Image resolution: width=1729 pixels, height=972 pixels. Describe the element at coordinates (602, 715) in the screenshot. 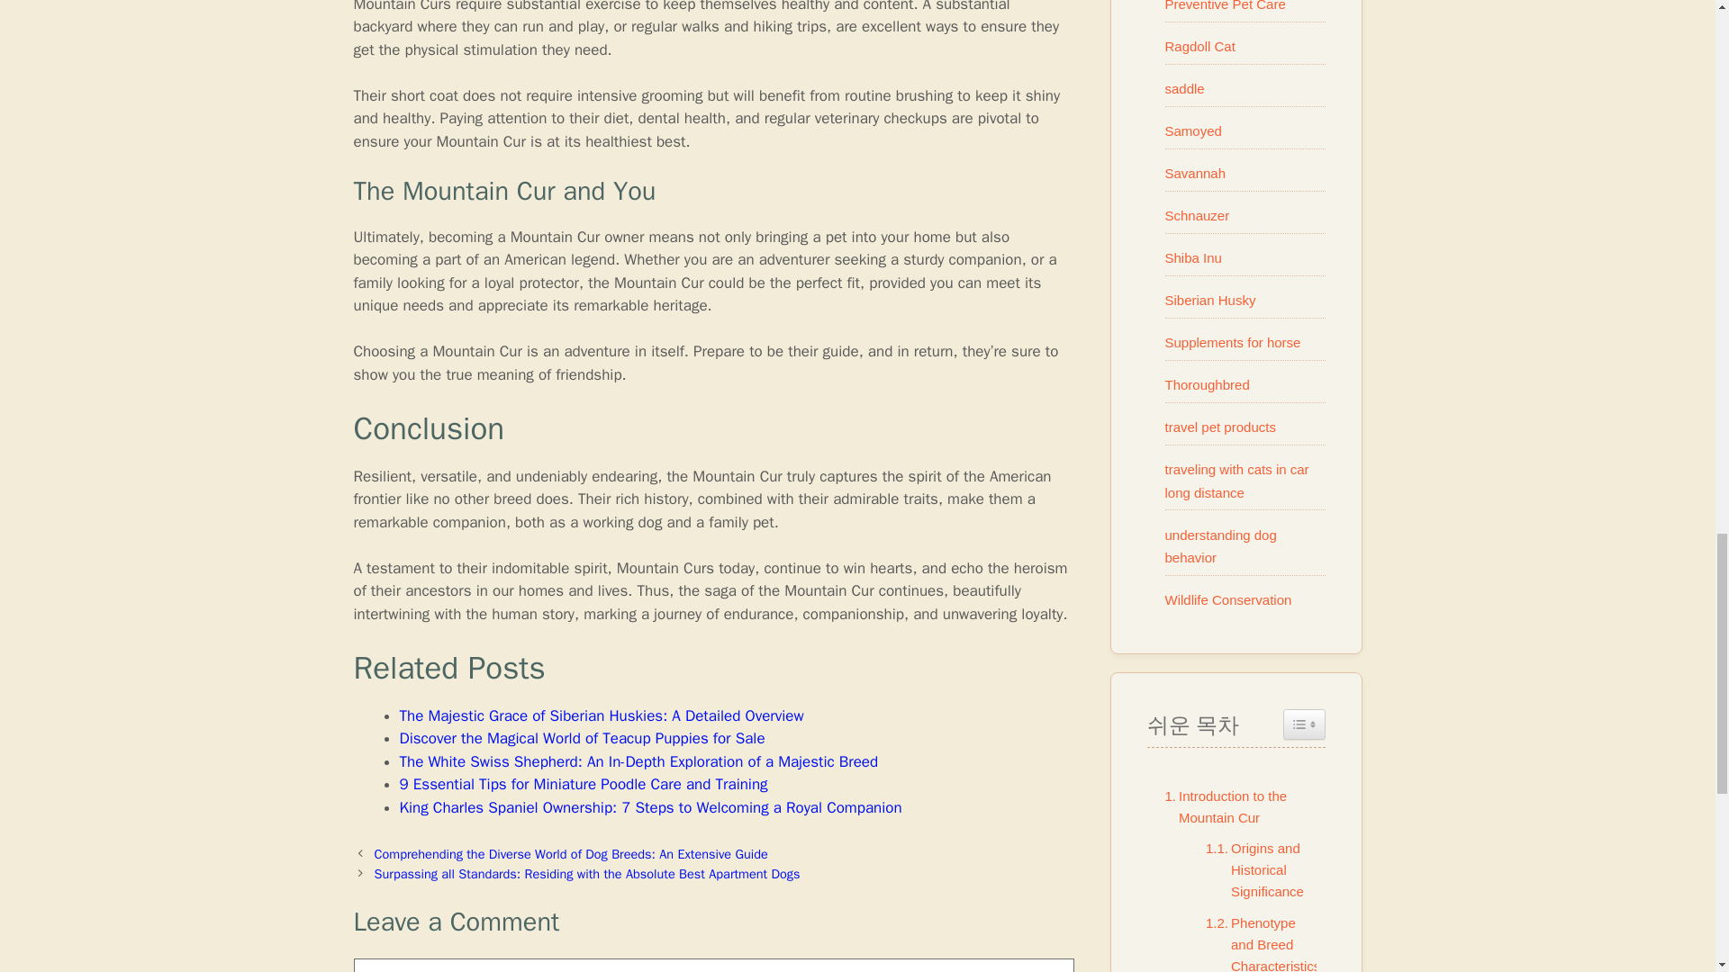

I see `The Majestic Grace of Siberian Huskies: A Detailed Overview` at that location.